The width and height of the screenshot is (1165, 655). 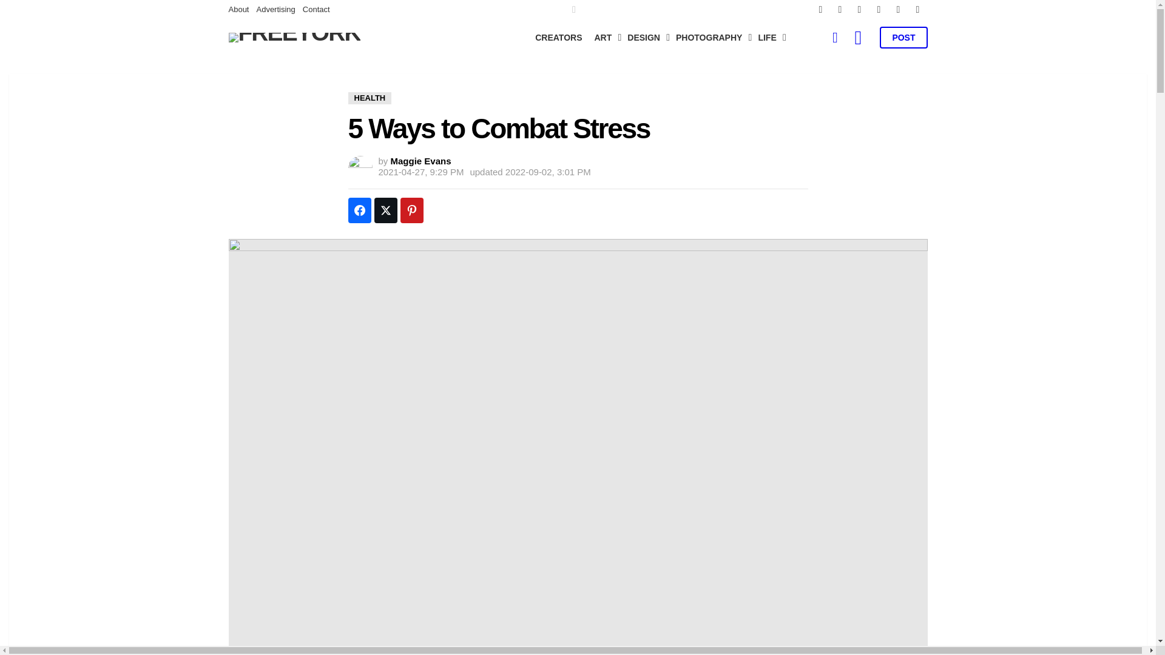 I want to click on DESIGN, so click(x=646, y=38).